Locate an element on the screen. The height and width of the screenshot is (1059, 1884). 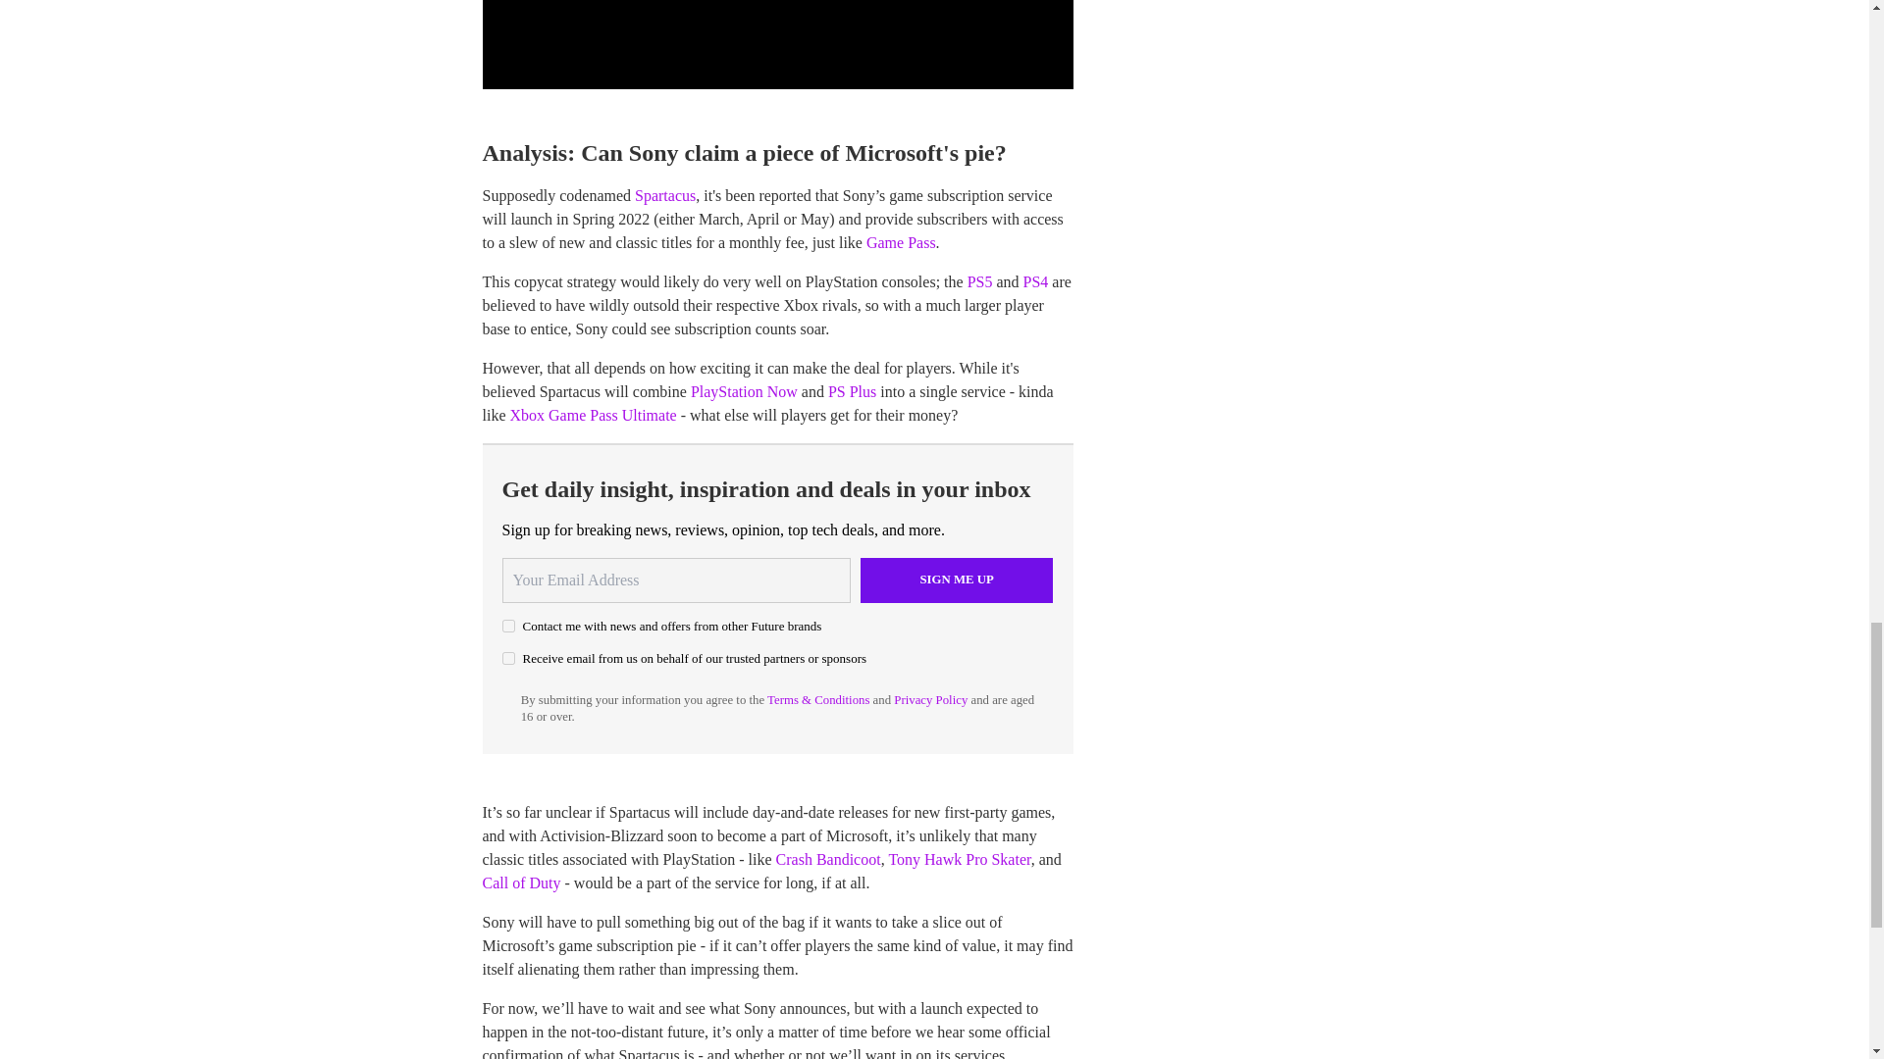
Sign me up is located at coordinates (957, 580).